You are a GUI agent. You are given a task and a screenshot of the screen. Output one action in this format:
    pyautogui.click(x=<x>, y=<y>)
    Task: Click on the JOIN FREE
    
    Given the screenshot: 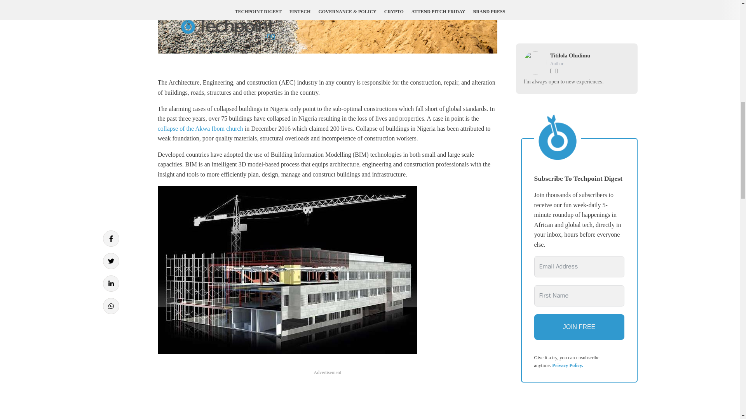 What is the action you would take?
    pyautogui.click(x=579, y=327)
    